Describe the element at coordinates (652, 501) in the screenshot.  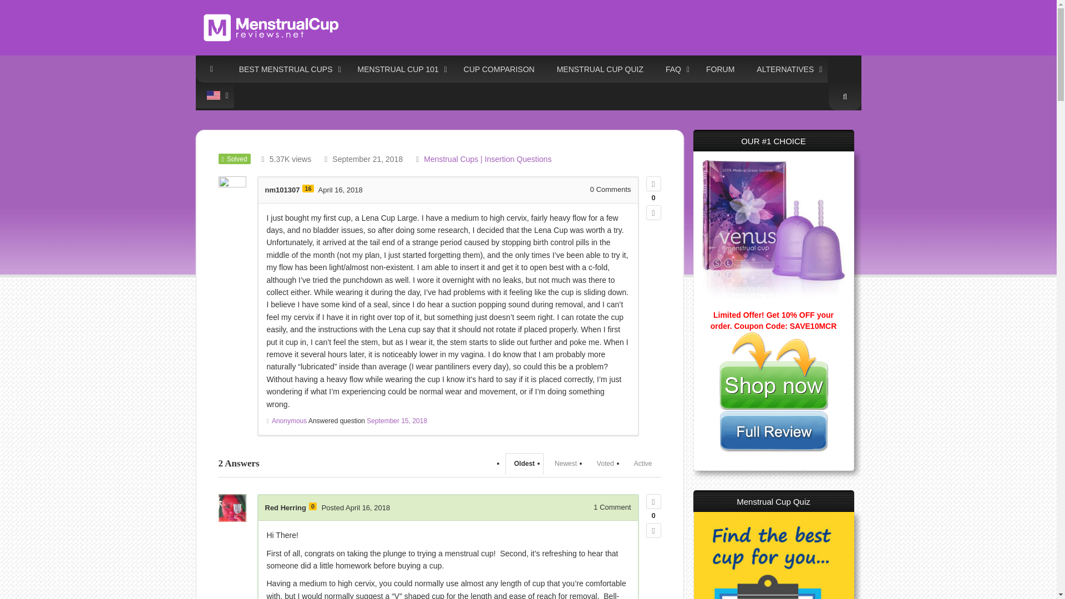
I see `Up vote this post` at that location.